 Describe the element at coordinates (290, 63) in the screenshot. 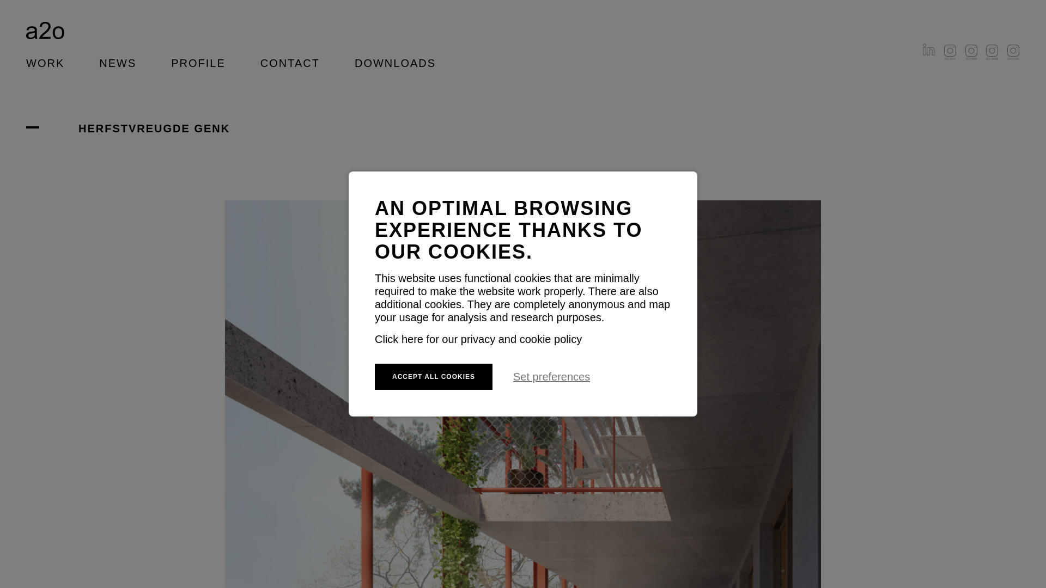

I see `CONTACT` at that location.